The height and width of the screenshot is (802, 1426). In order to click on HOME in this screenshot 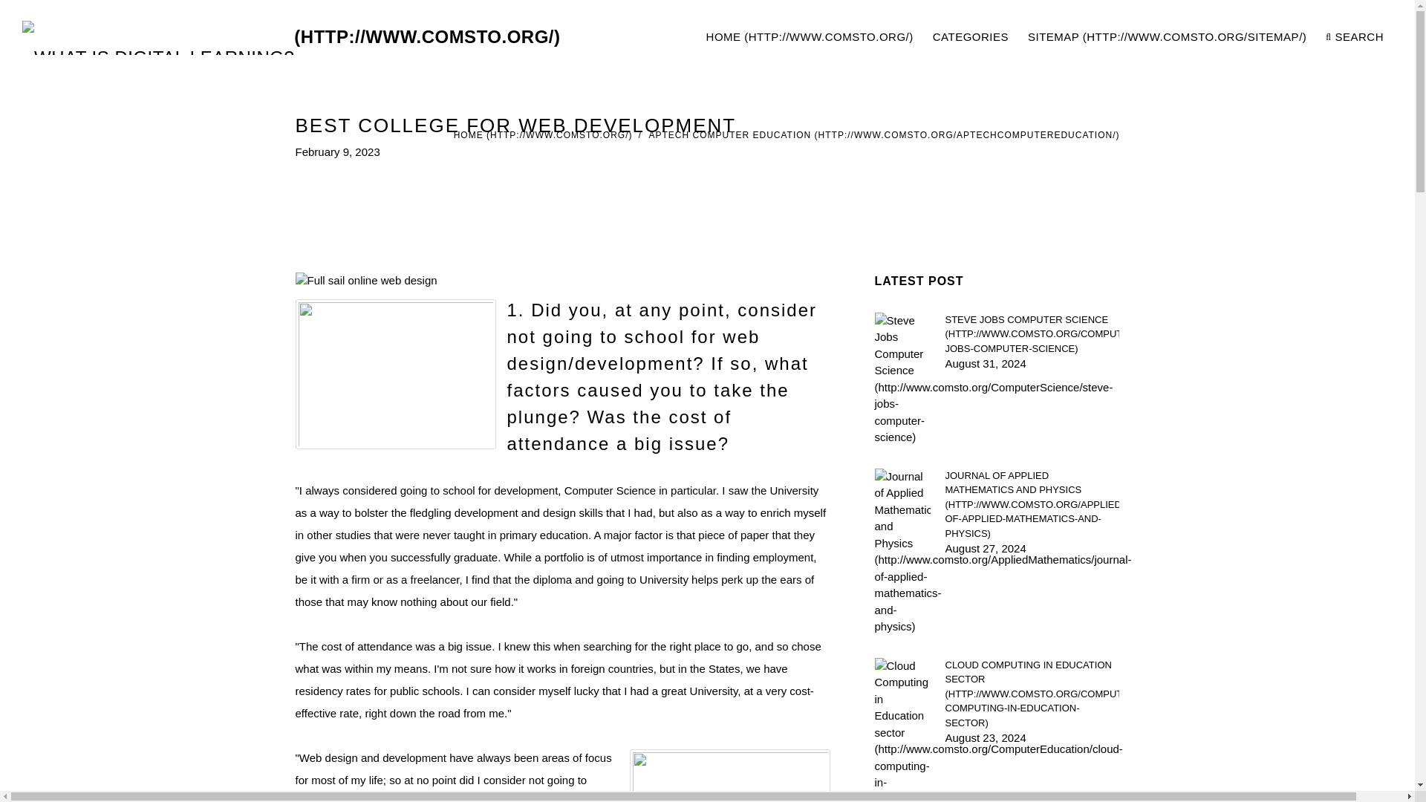, I will do `click(543, 135)`.